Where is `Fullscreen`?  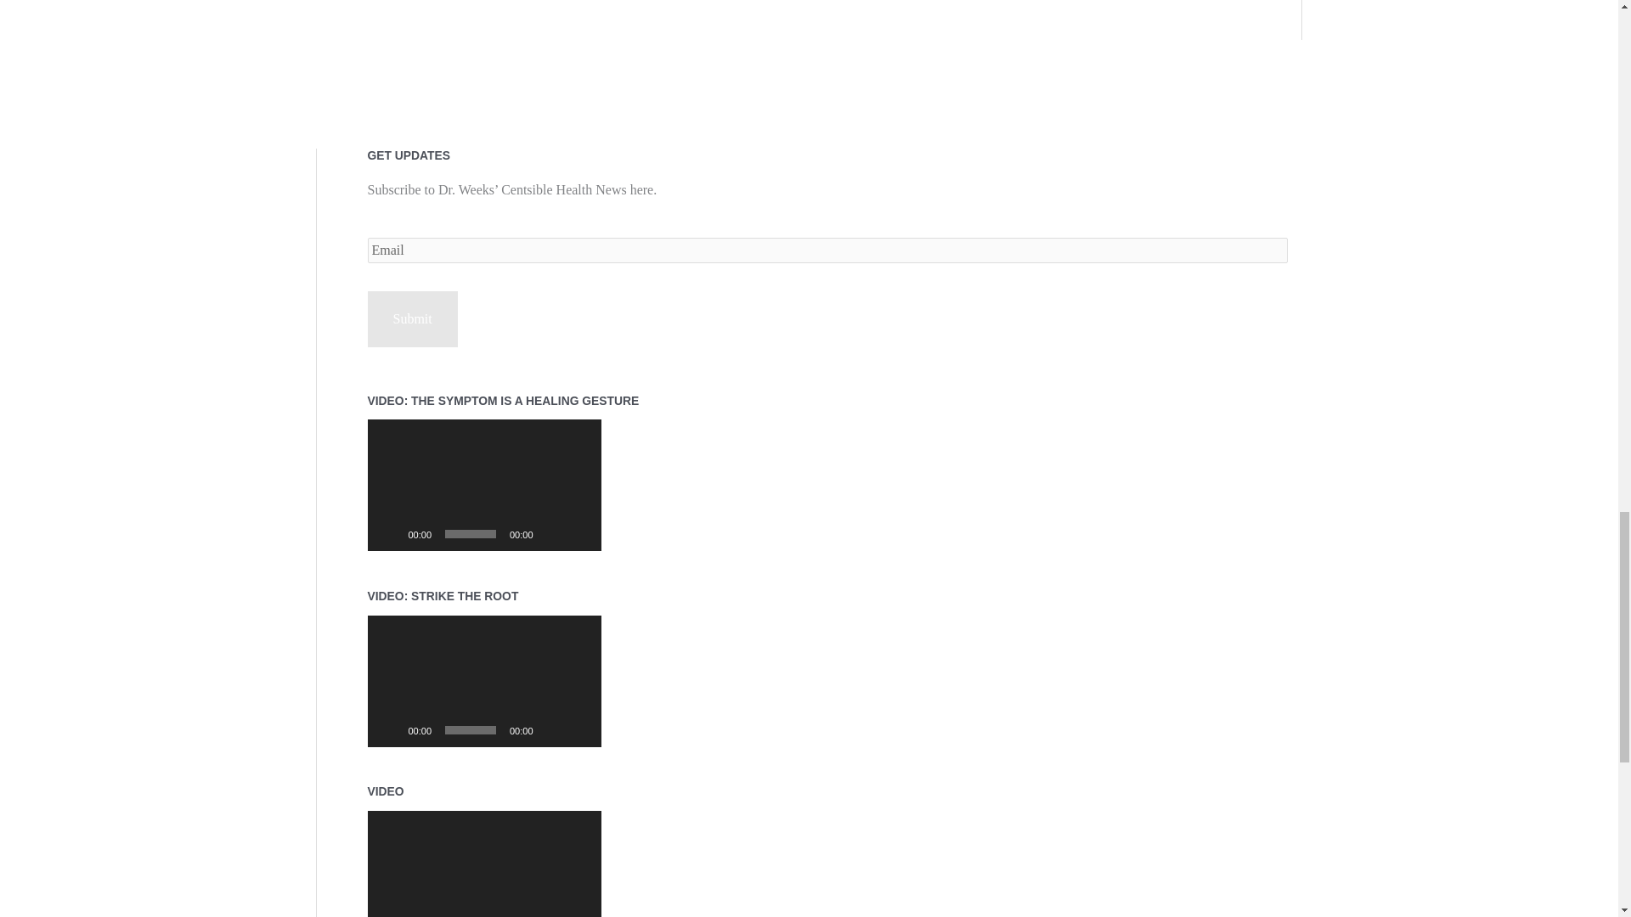 Fullscreen is located at coordinates (579, 730).